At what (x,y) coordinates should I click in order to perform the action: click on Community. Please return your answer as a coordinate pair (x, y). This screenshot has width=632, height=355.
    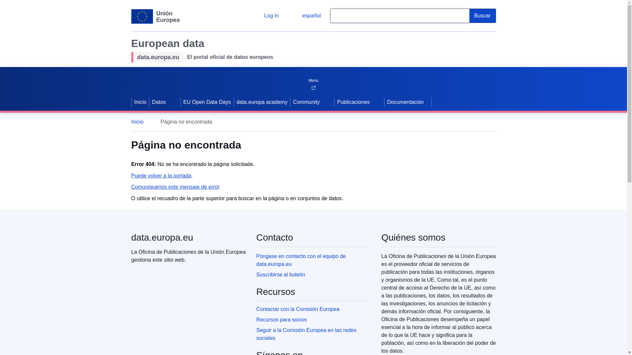
    Looking at the image, I should click on (305, 102).